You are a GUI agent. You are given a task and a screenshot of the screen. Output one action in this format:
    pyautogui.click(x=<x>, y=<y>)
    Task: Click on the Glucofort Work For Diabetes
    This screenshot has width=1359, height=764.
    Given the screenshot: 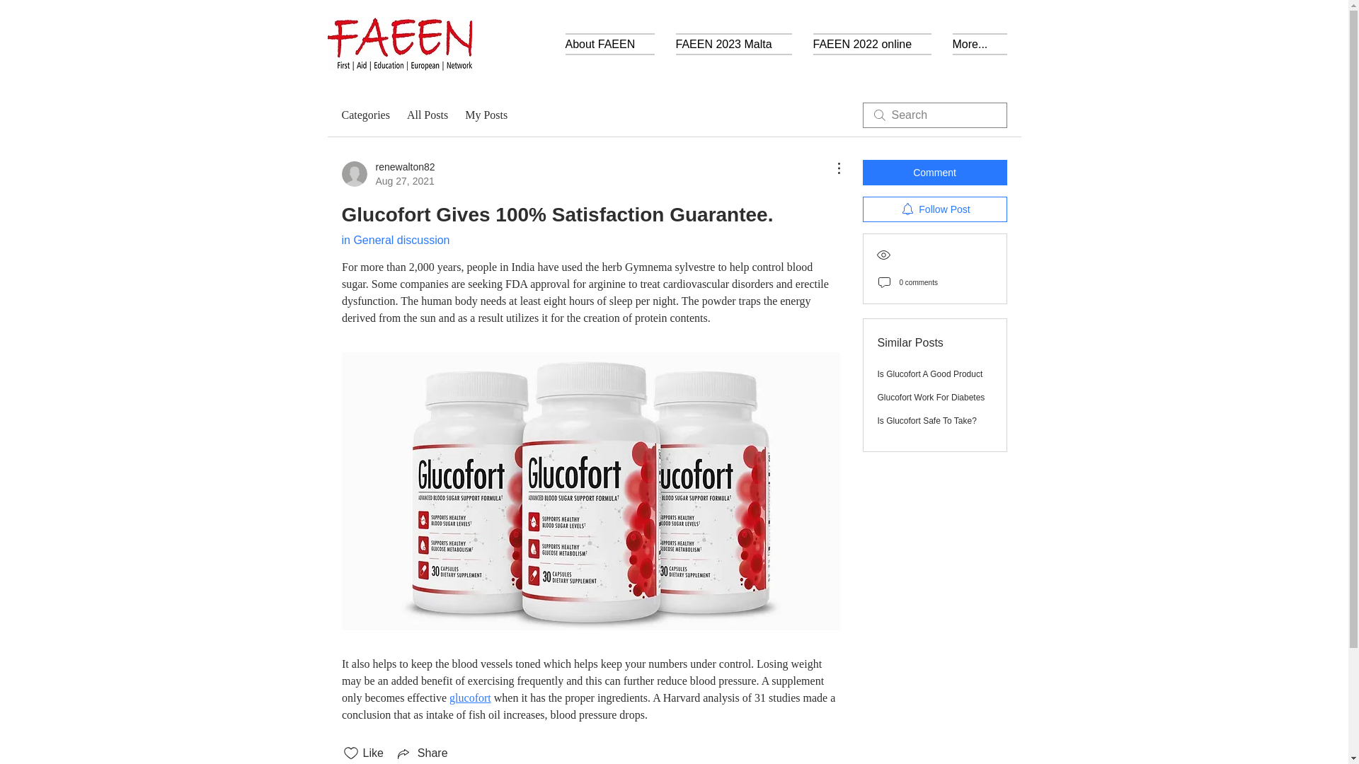 What is the action you would take?
    pyautogui.click(x=931, y=398)
    